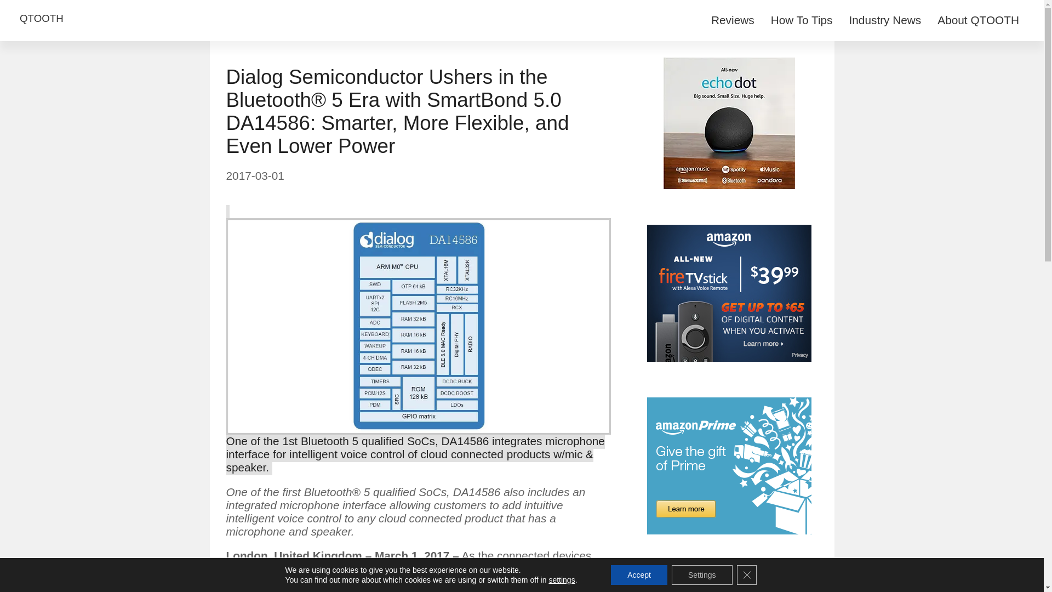 The height and width of the screenshot is (592, 1052). I want to click on Industry News, so click(885, 21).